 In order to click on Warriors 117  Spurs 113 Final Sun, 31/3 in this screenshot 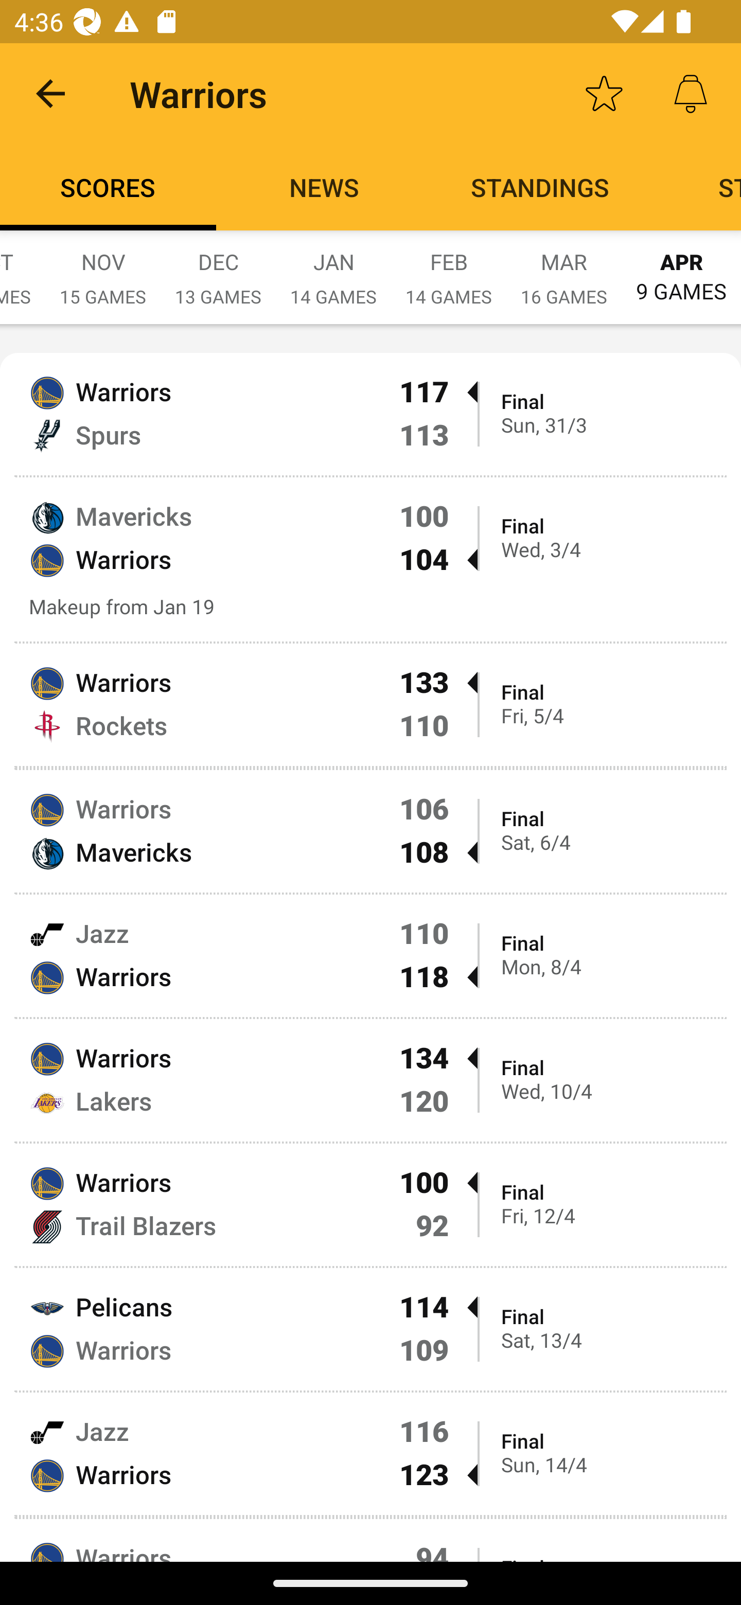, I will do `click(370, 414)`.